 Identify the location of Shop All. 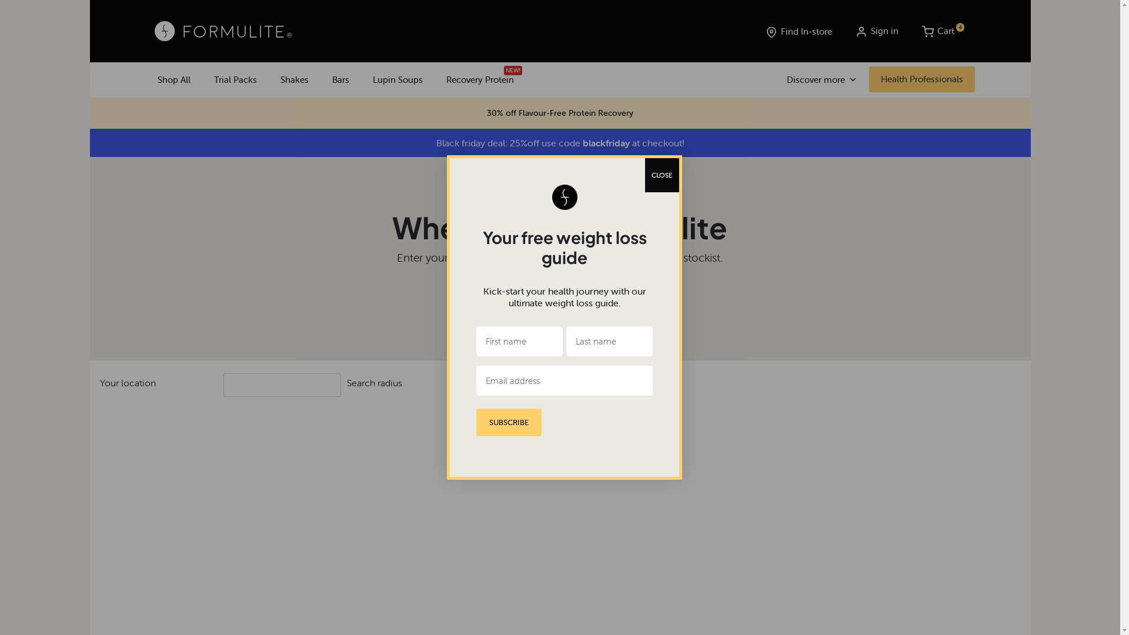
(174, 80).